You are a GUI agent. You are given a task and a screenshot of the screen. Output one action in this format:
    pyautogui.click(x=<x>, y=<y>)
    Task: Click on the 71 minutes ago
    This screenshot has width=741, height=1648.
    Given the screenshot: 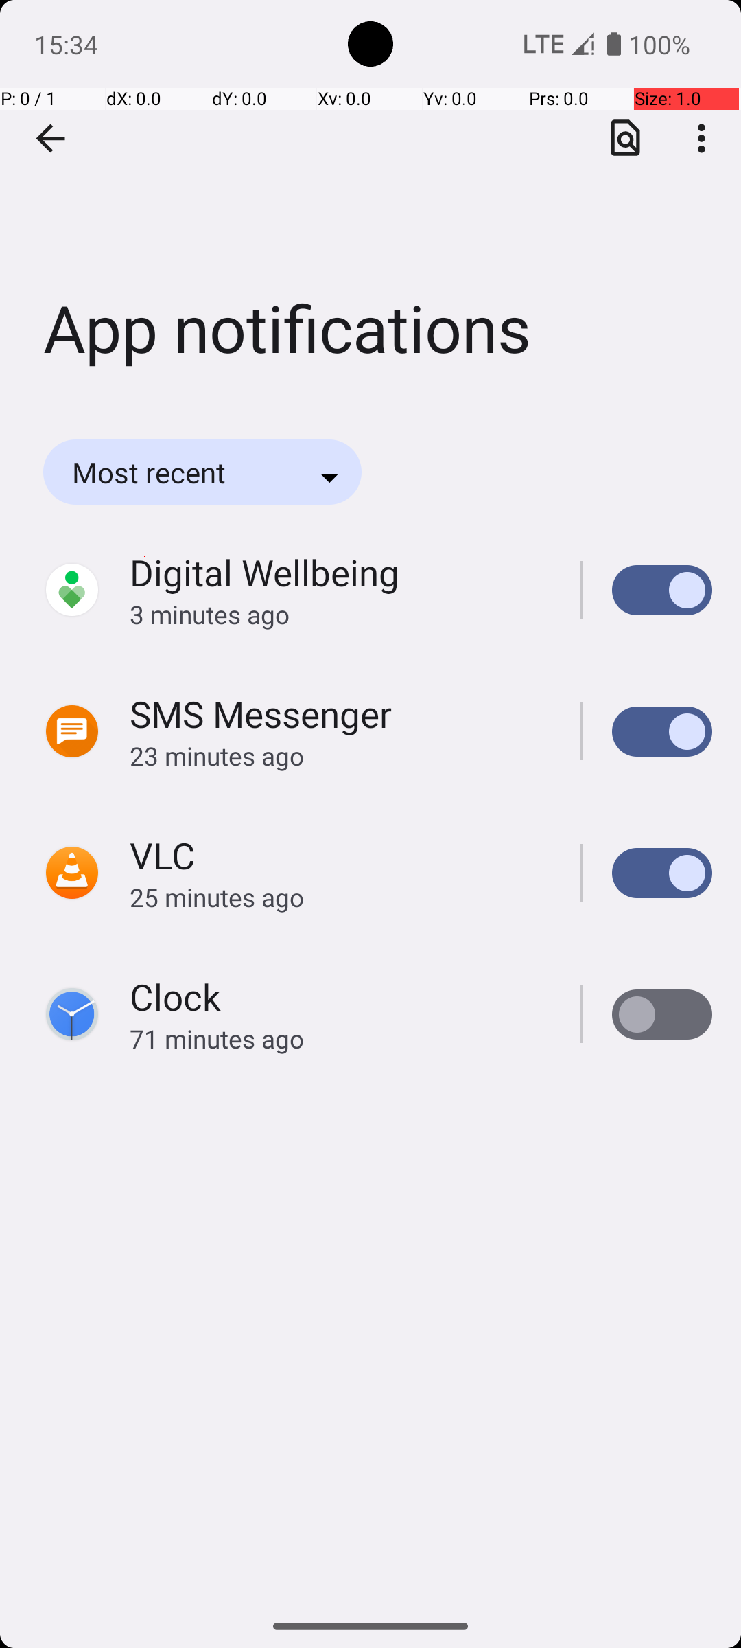 What is the action you would take?
    pyautogui.click(x=340, y=1038)
    